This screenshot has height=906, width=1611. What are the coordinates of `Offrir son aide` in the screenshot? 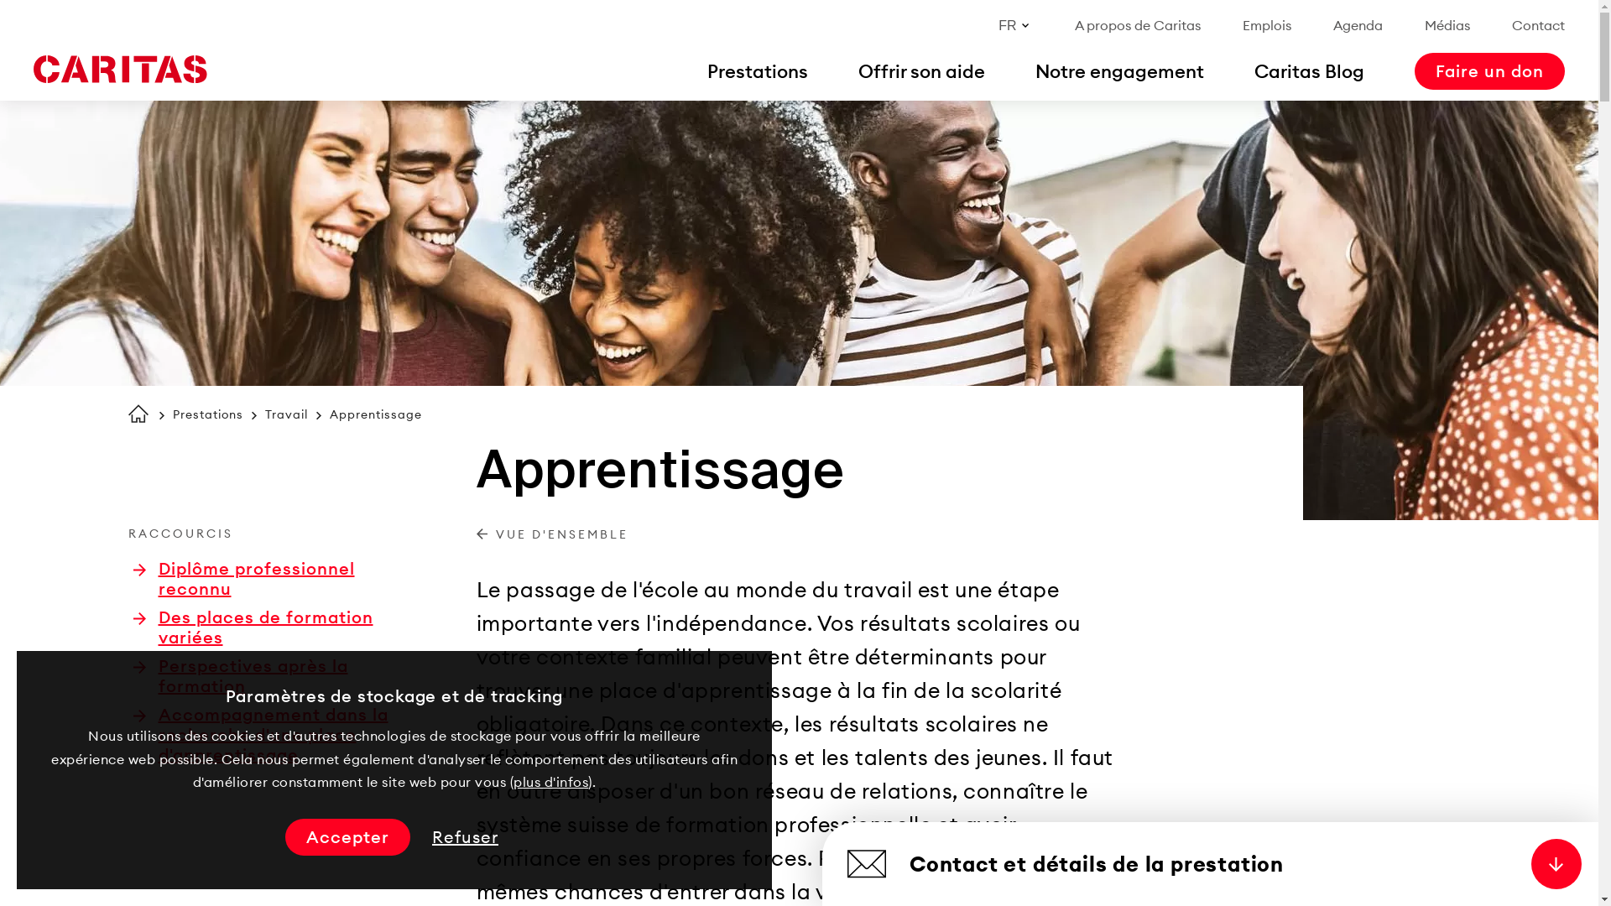 It's located at (921, 71).